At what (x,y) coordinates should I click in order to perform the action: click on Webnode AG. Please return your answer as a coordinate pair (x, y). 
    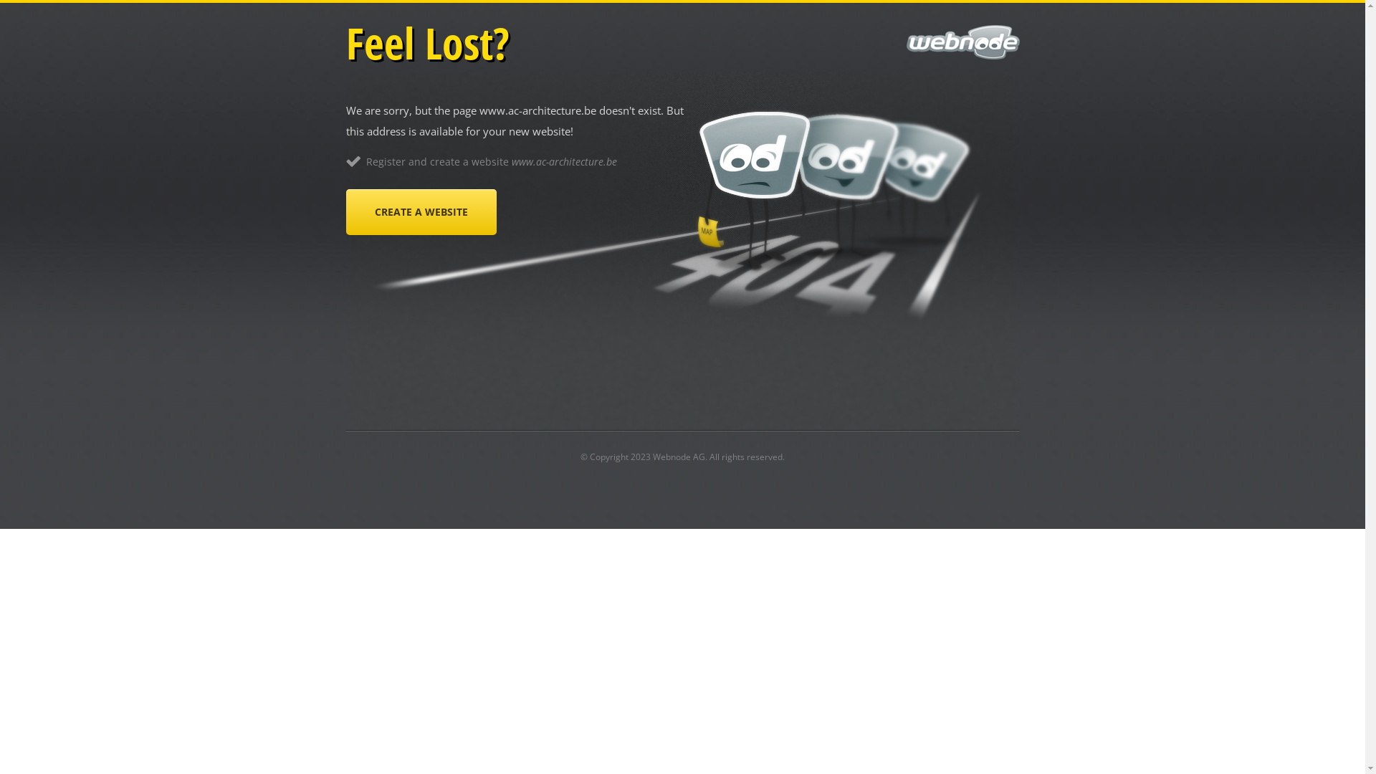
    Looking at the image, I should click on (679, 457).